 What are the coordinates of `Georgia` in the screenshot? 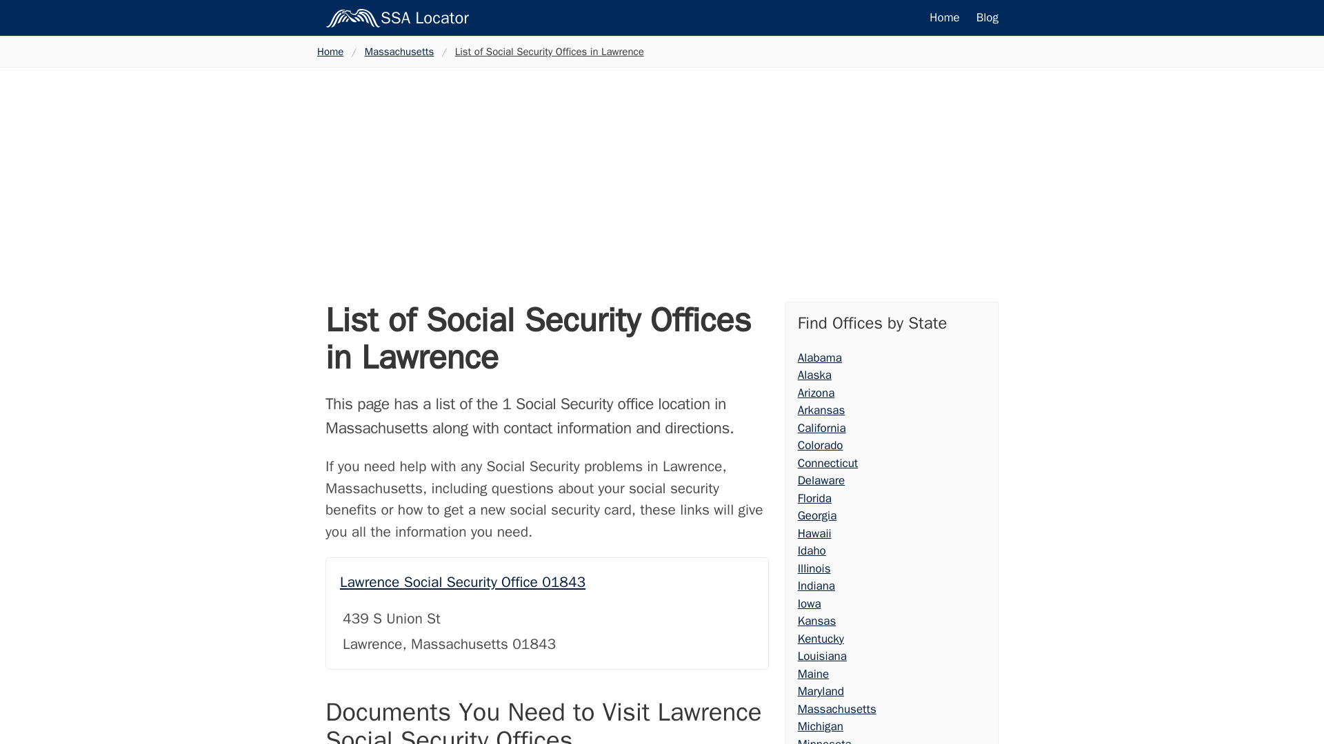 It's located at (817, 515).